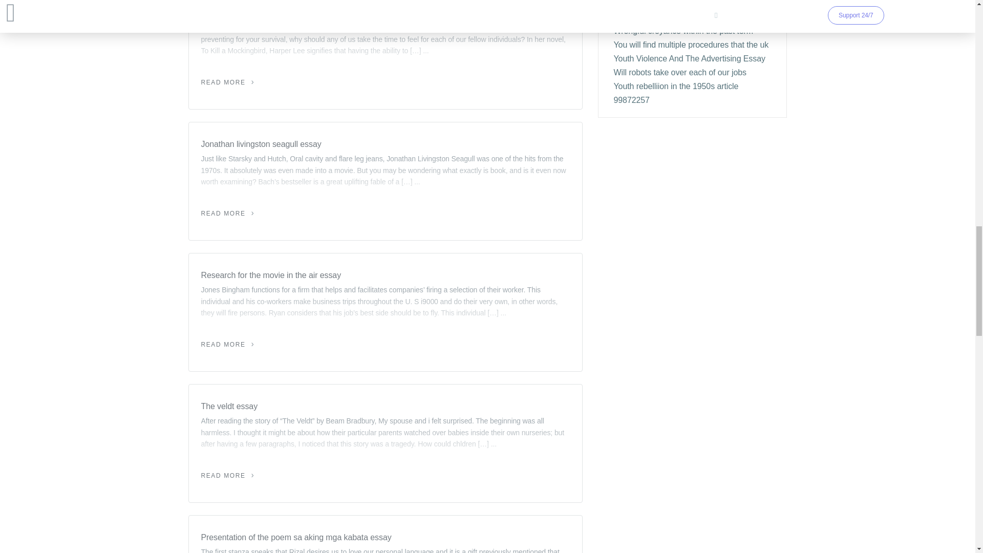 Image resolution: width=983 pixels, height=553 pixels. Describe the element at coordinates (227, 82) in the screenshot. I see `READ MORE` at that location.